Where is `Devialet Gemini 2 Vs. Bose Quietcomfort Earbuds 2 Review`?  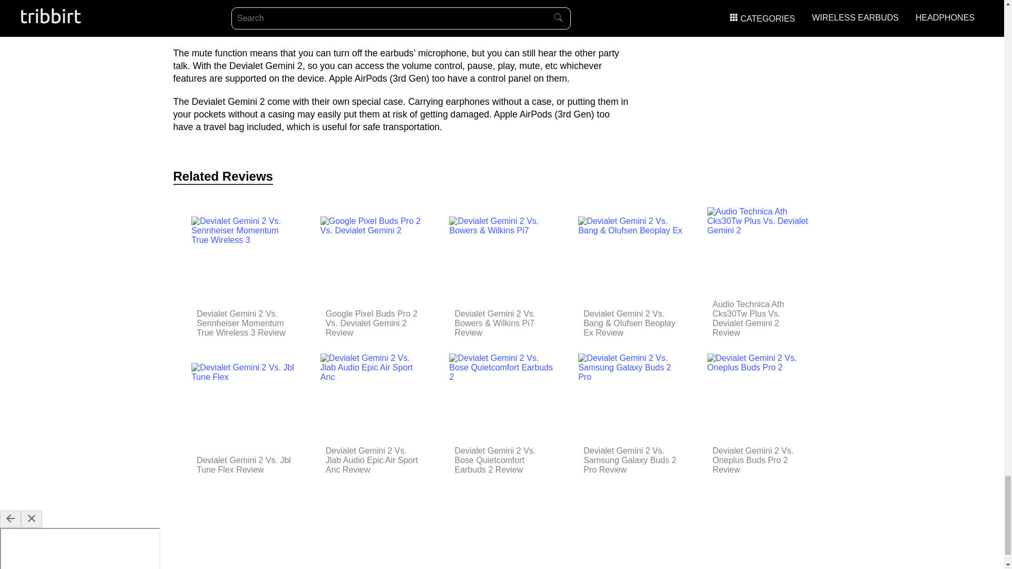
Devialet Gemini 2 Vs. Bose Quietcomfort Earbuds 2 Review is located at coordinates (502, 460).